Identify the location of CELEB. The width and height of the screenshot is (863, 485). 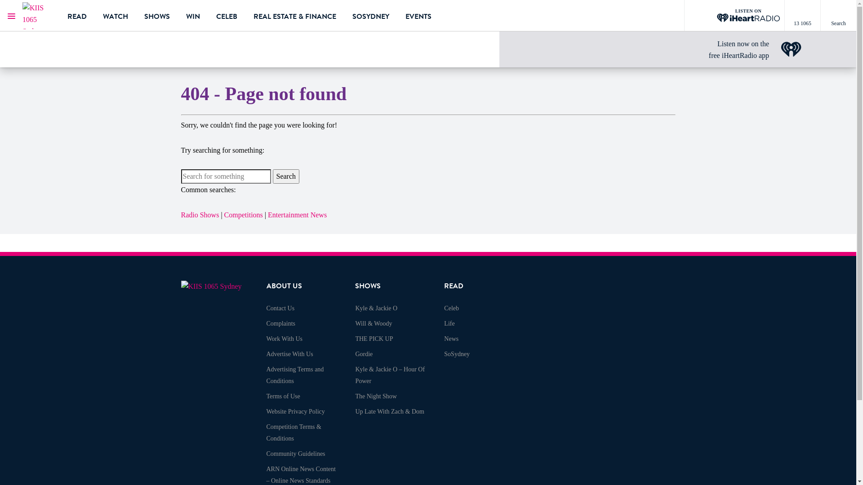
(227, 16).